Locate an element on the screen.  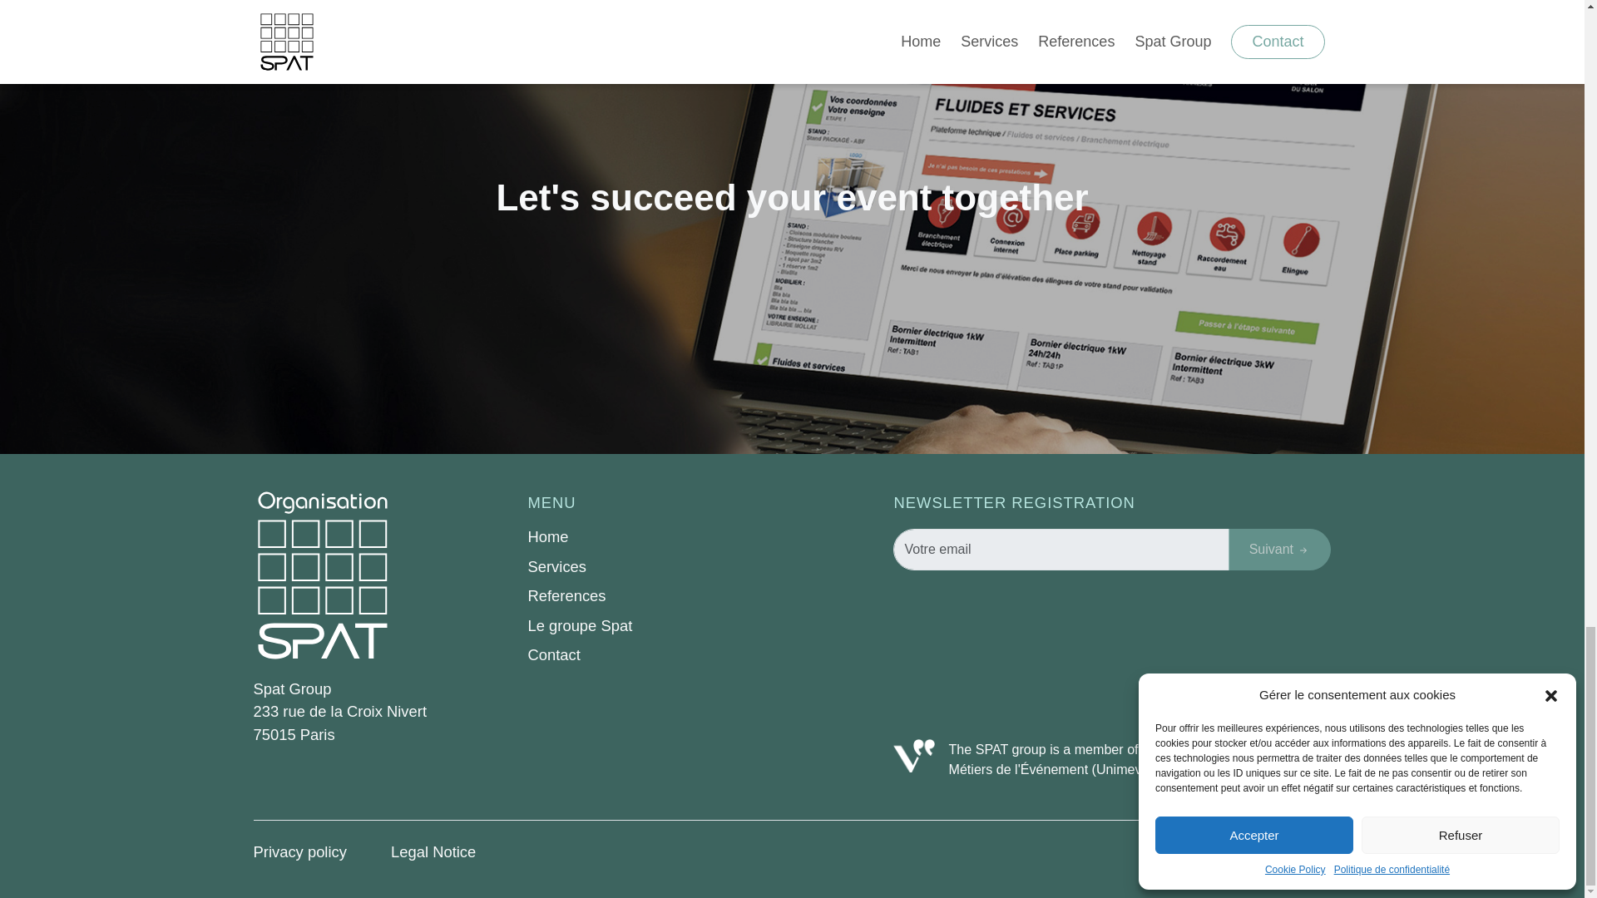
Contact is located at coordinates (654, 655).